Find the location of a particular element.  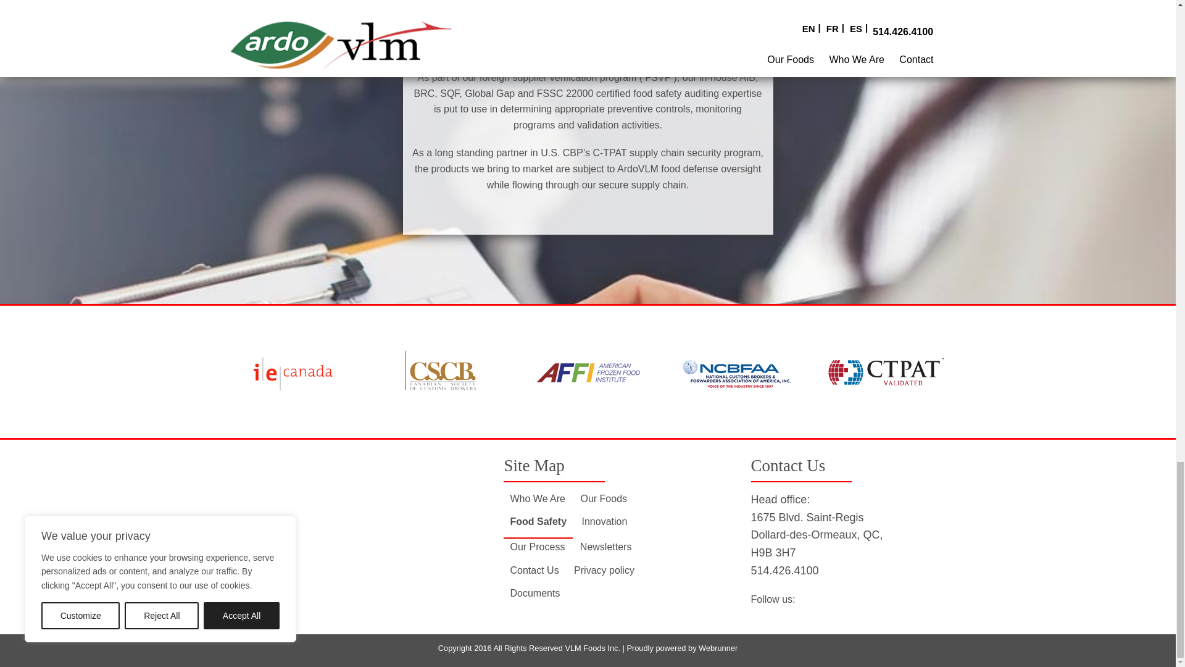

Newsletters is located at coordinates (606, 547).